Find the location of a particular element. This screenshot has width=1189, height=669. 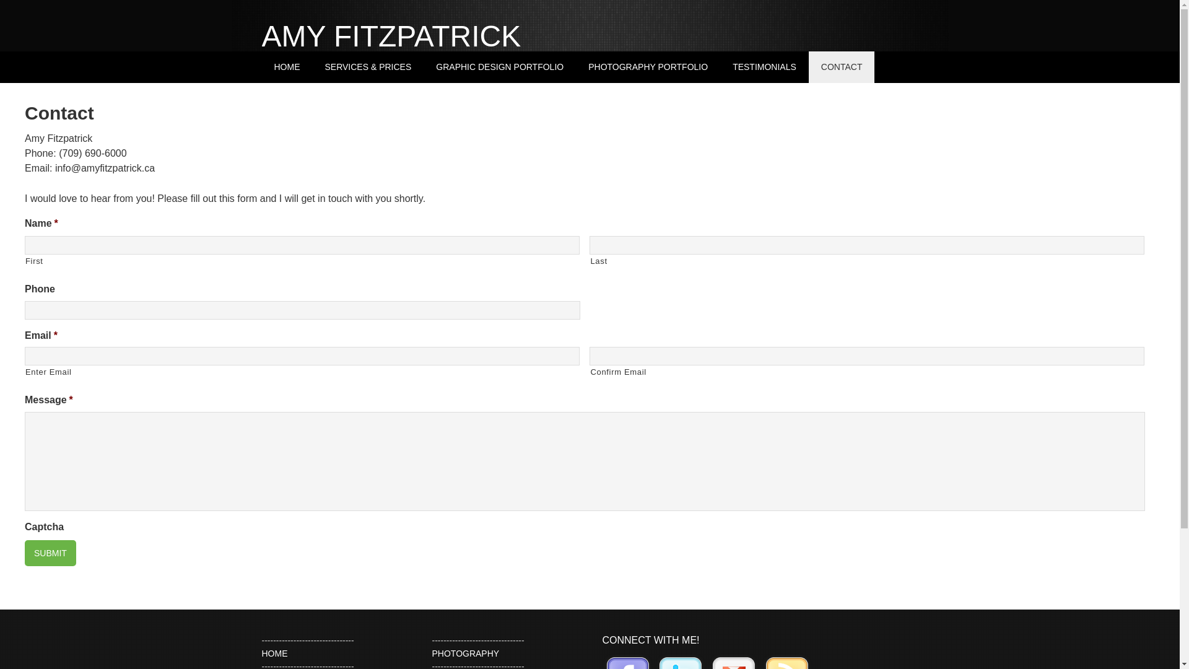

CONTACT is located at coordinates (842, 67).